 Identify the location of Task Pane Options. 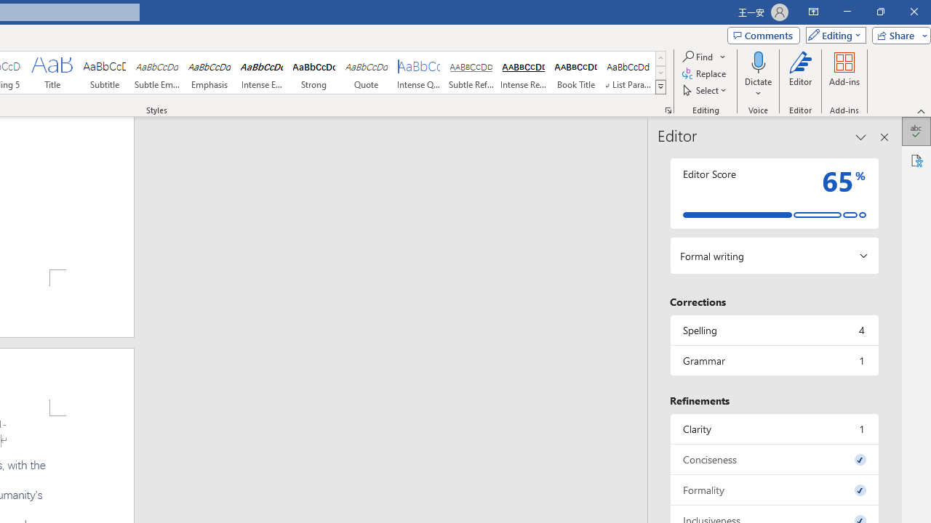
(861, 137).